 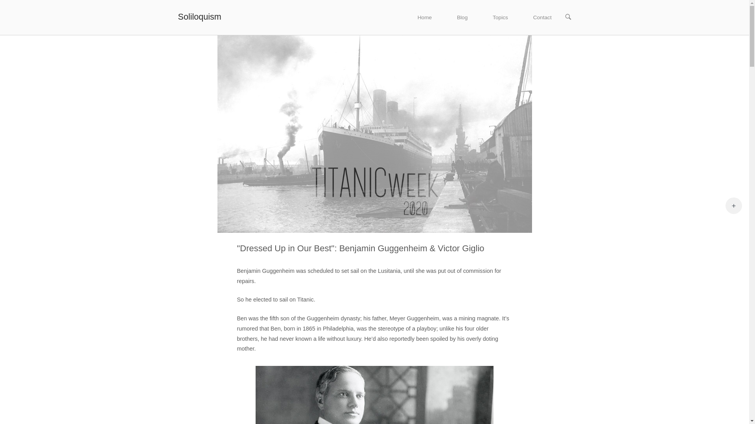 I want to click on Home, so click(x=425, y=17).